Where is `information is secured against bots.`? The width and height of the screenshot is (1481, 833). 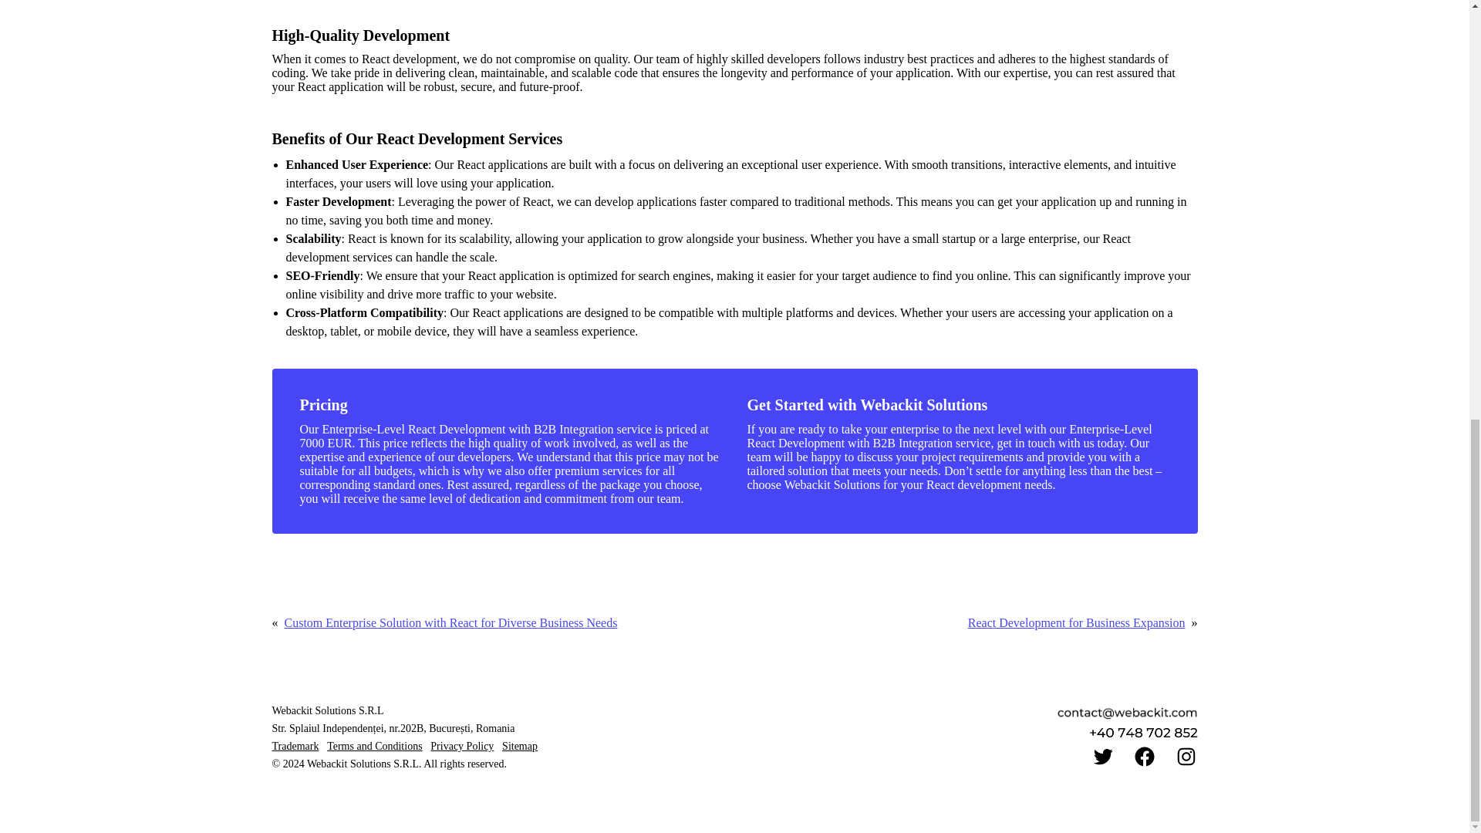
information is secured against bots. is located at coordinates (1142, 732).